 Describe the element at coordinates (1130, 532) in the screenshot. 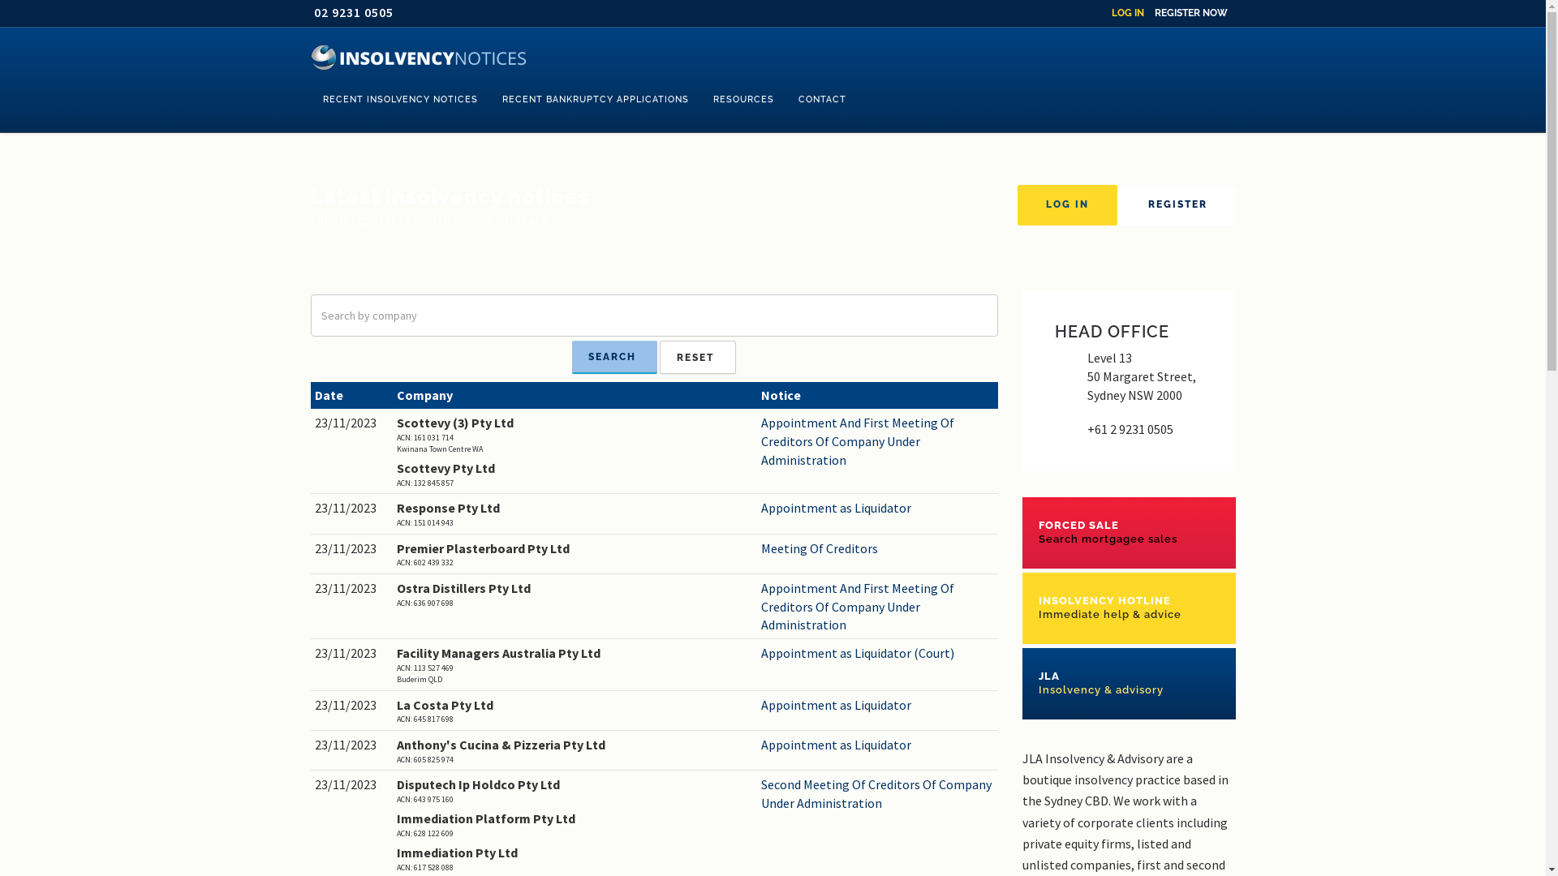

I see `FORCED SALE  
Search mortgagee sales` at that location.